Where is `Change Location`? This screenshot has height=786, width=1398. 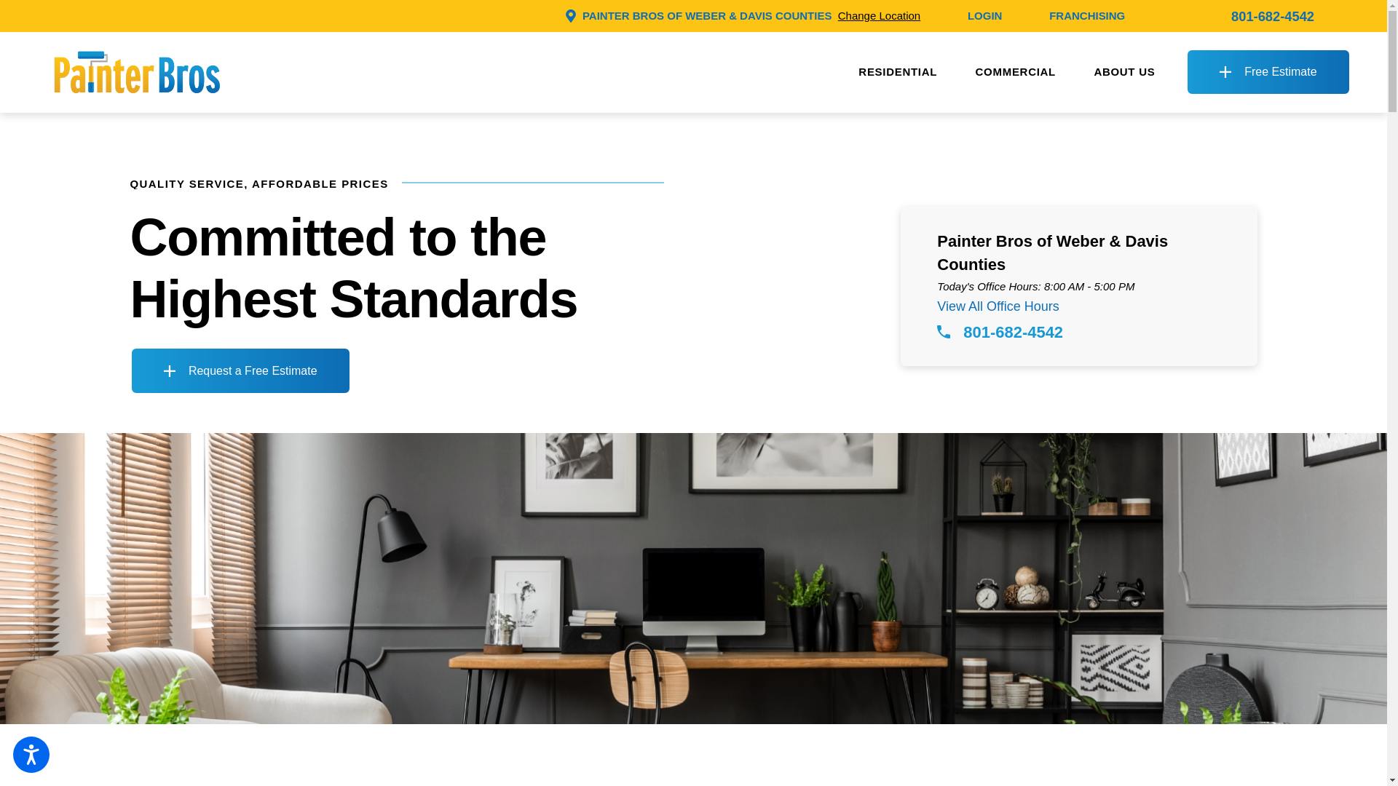
Change Location is located at coordinates (878, 15).